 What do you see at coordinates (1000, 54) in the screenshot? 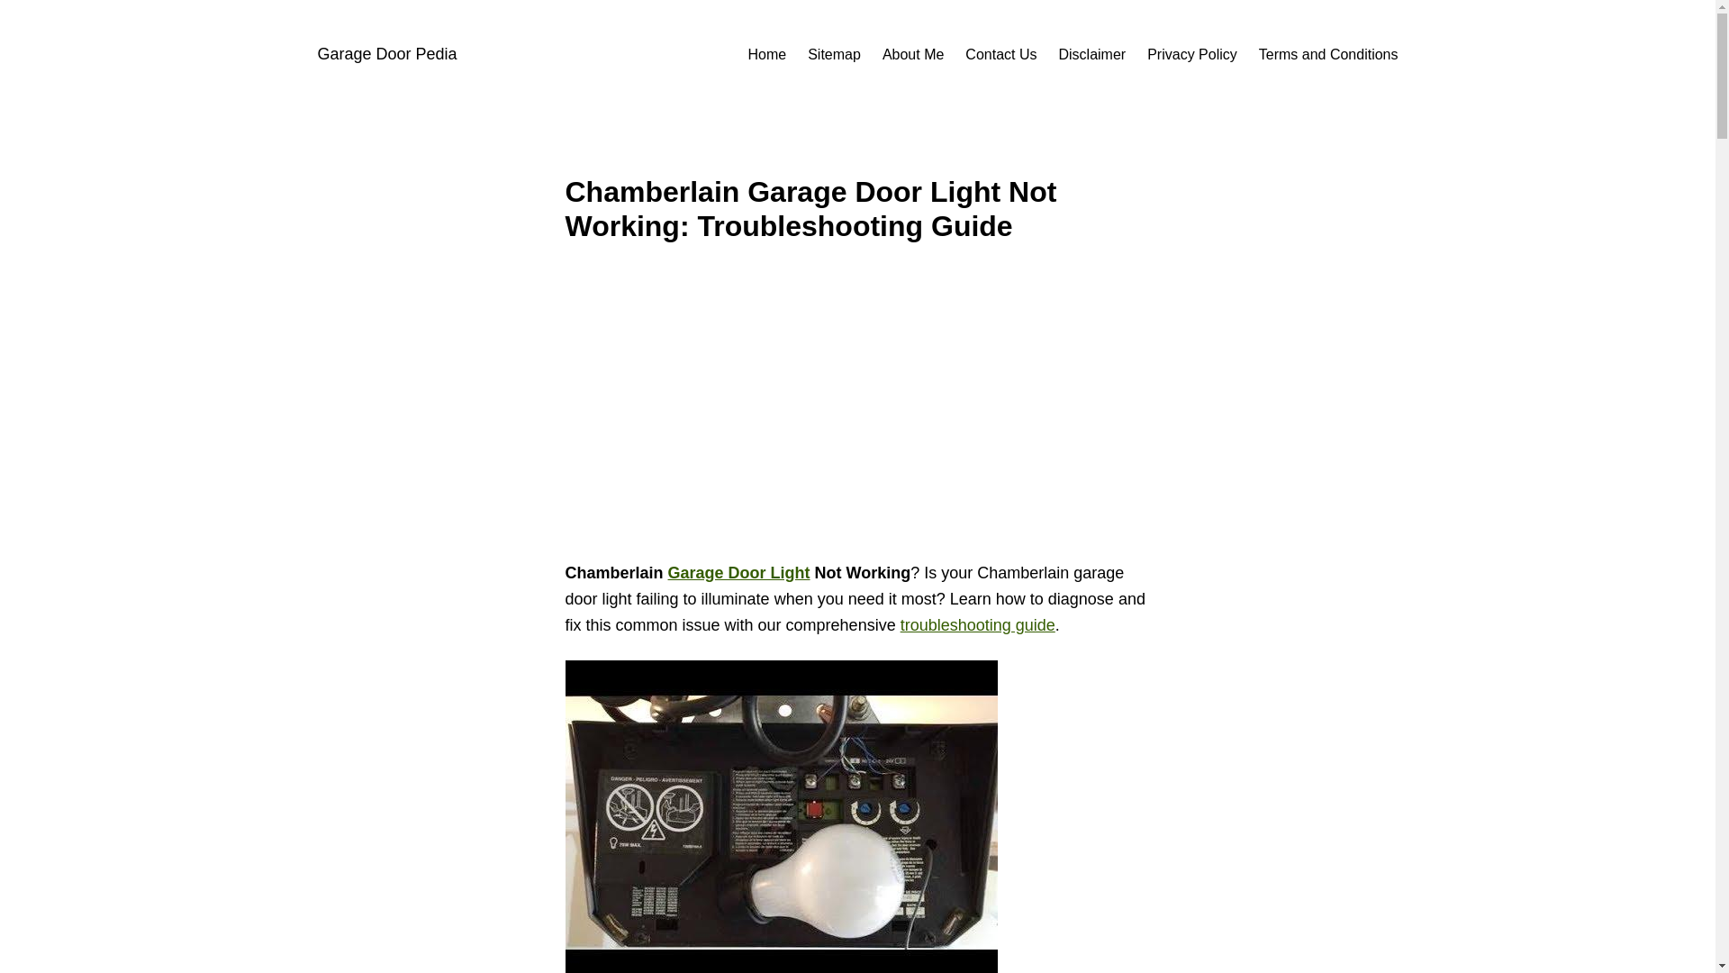
I see `Contact Us` at bounding box center [1000, 54].